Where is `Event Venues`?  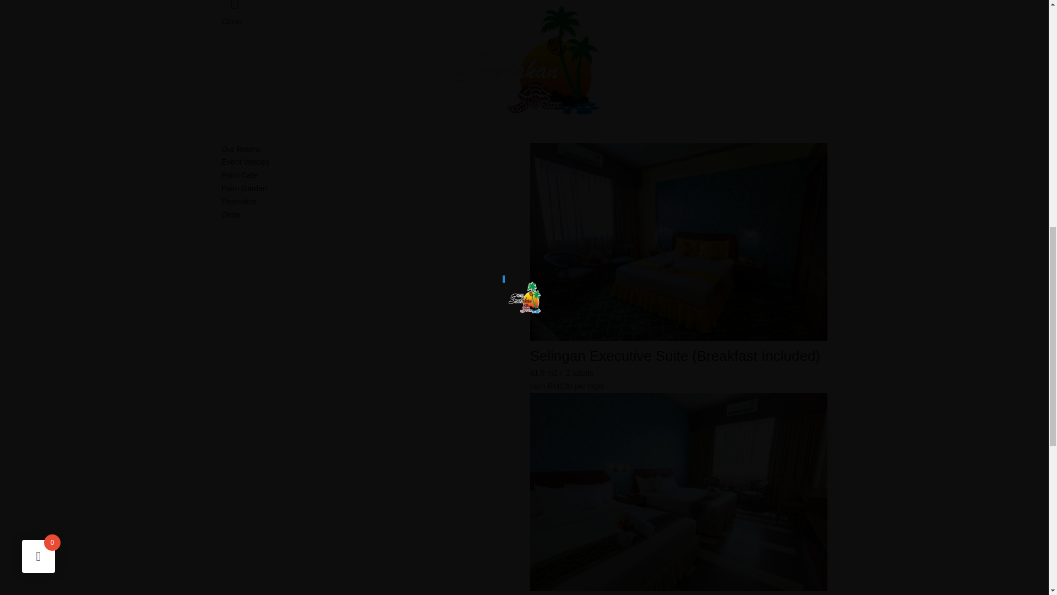
Event Venues is located at coordinates (370, 162).